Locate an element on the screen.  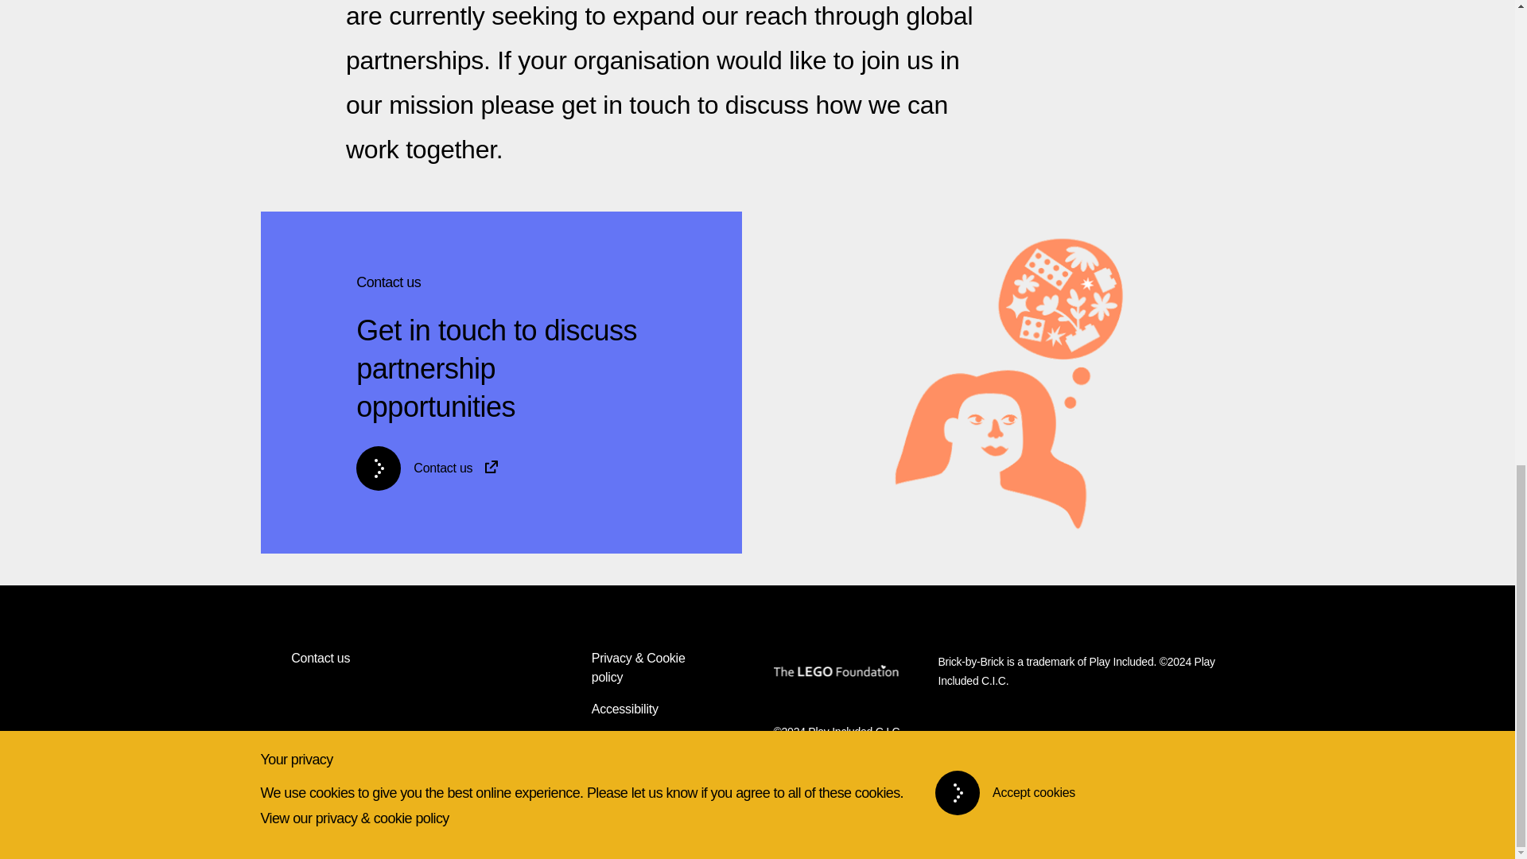
Accessibility is located at coordinates (625, 709).